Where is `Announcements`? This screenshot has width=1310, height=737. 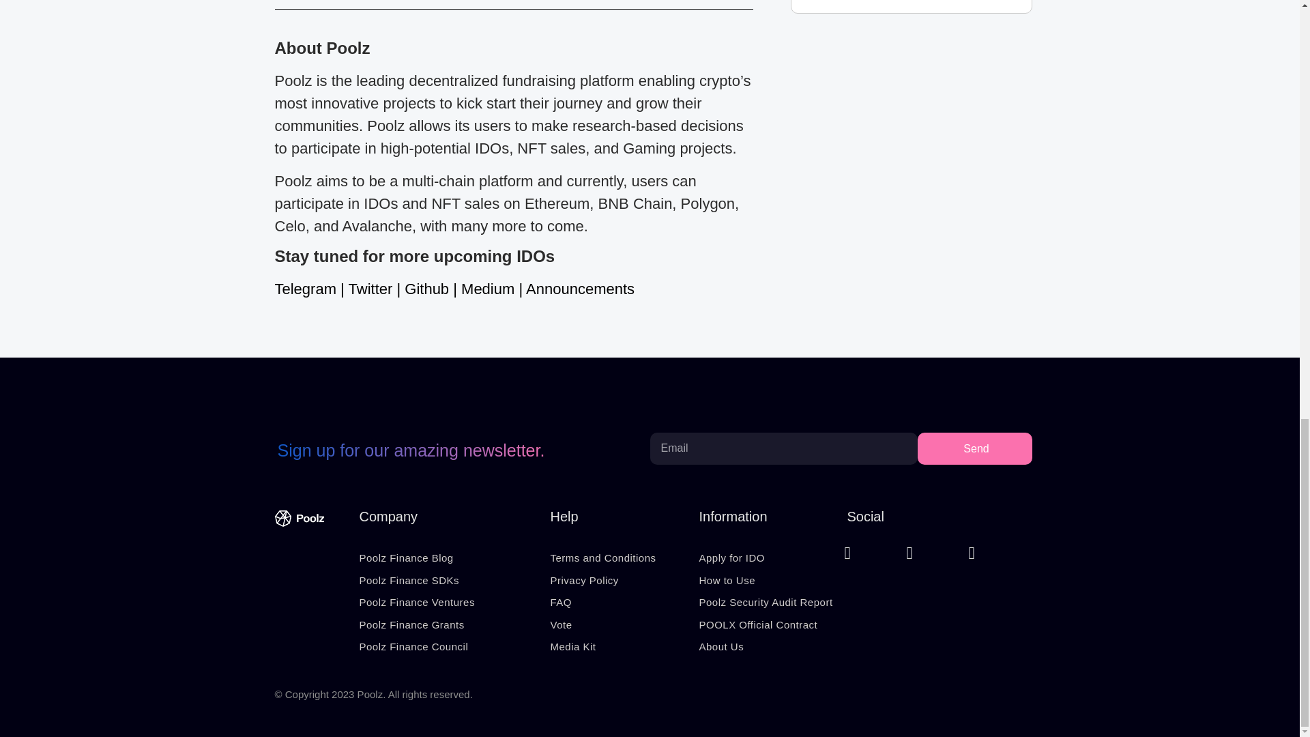 Announcements is located at coordinates (580, 289).